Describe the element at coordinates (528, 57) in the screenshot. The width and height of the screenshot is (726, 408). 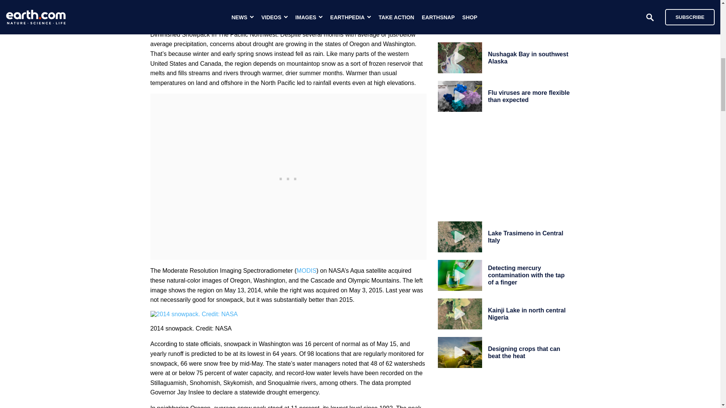
I see `Nushagak Bay in southwest Alaska` at that location.